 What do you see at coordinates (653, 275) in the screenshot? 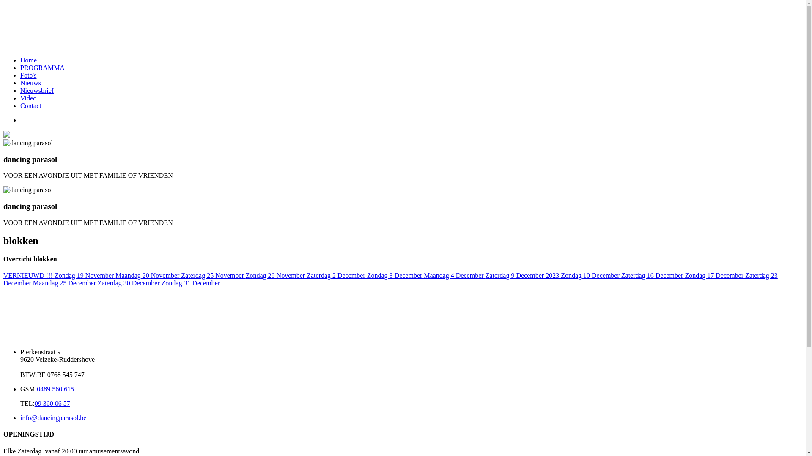
I see `Zaterdag 16 December` at bounding box center [653, 275].